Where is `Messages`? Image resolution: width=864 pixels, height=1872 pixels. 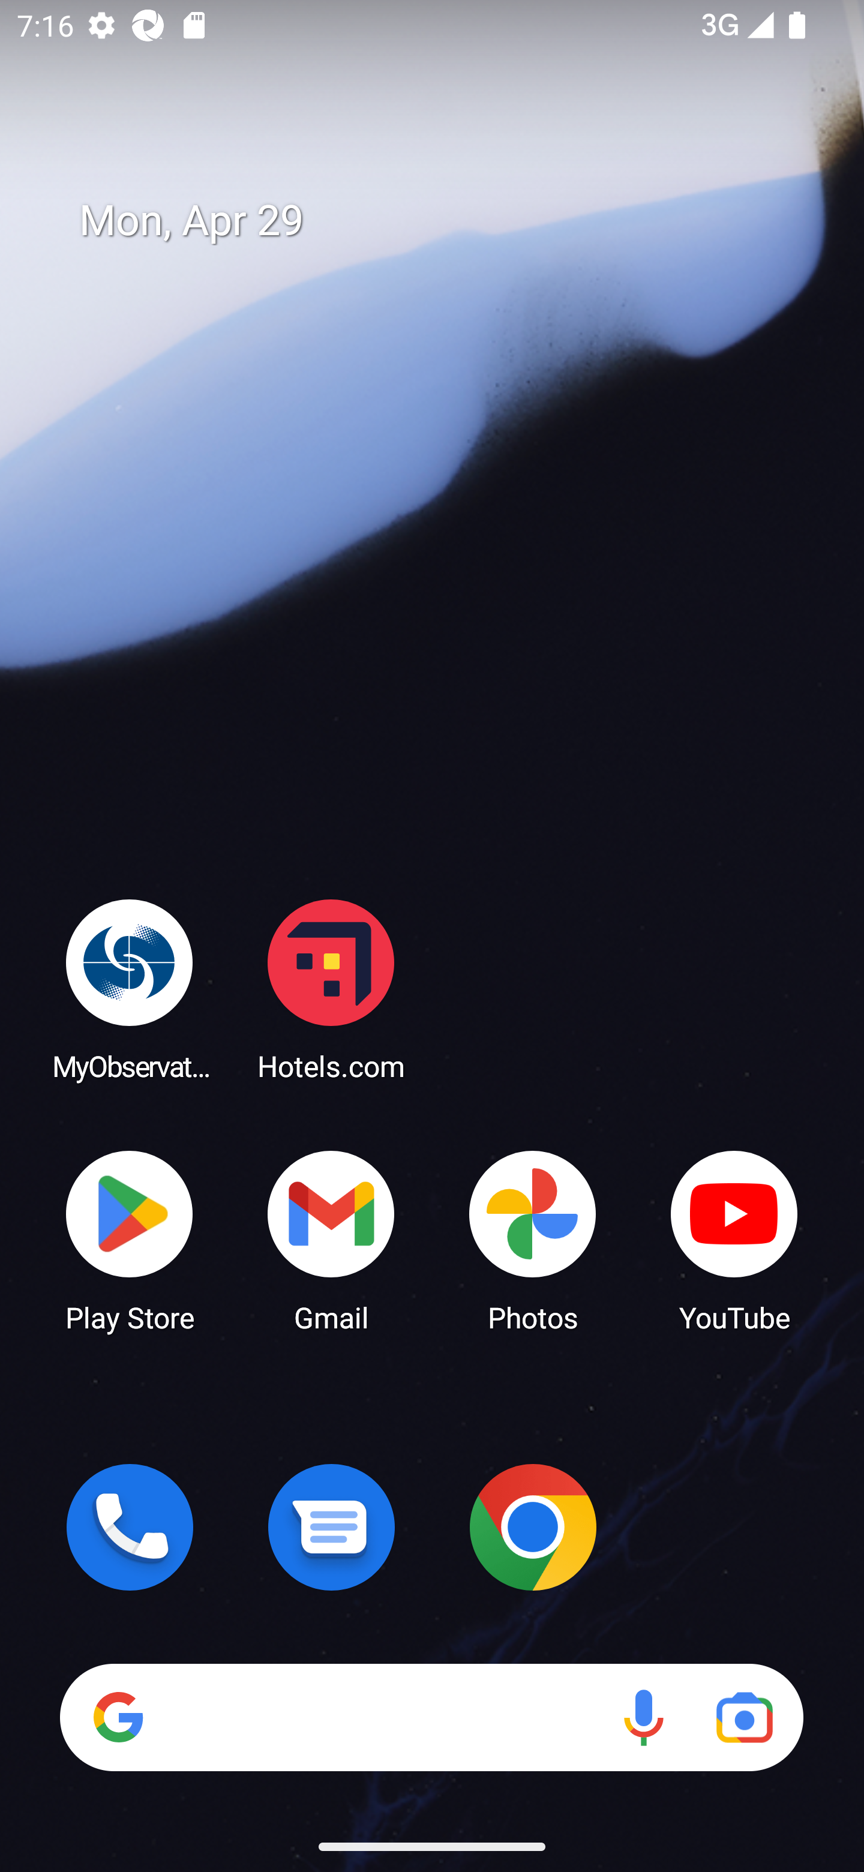
Messages is located at coordinates (331, 1527).